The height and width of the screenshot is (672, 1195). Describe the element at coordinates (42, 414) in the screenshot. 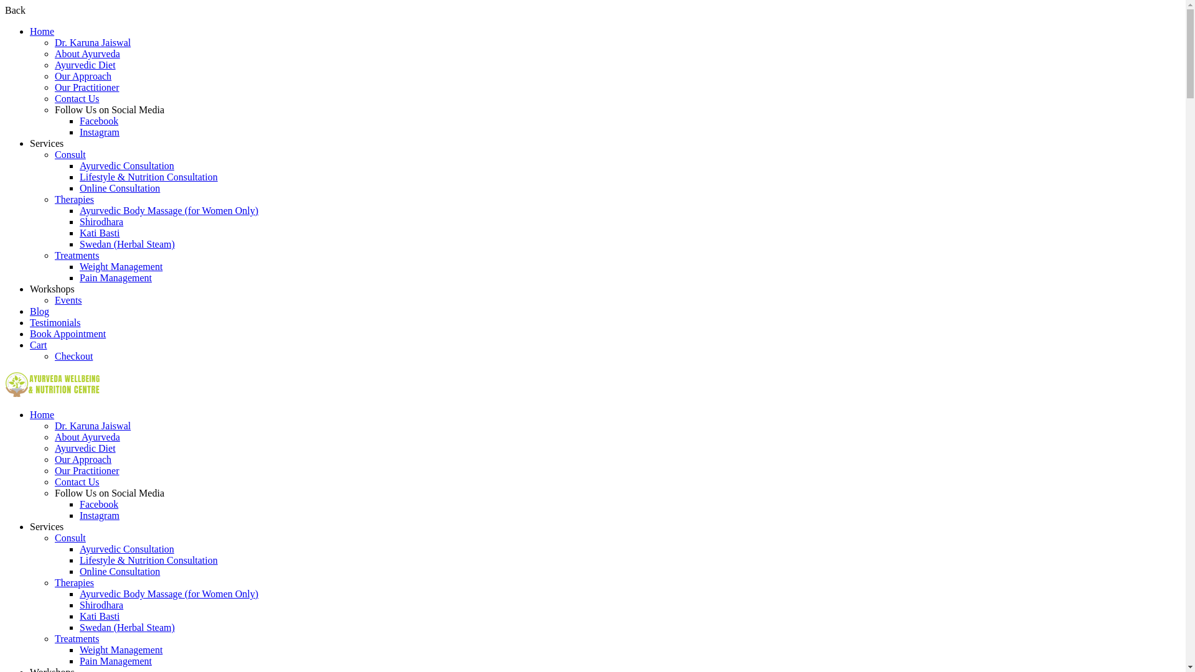

I see `Home` at that location.